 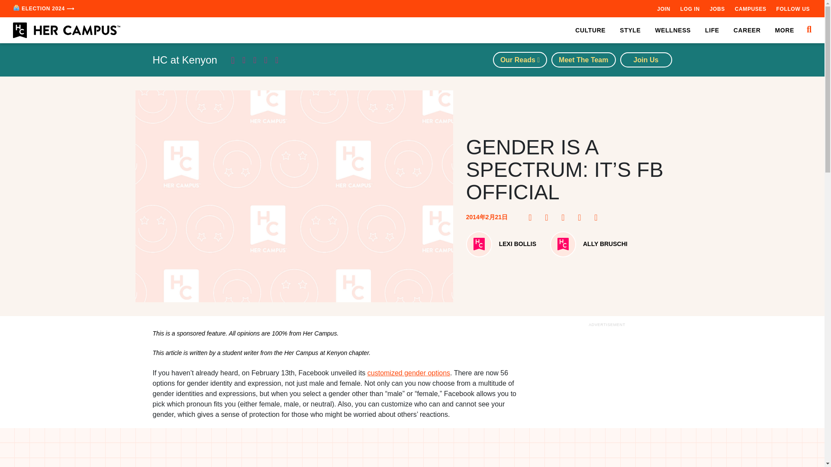 What do you see at coordinates (598, 218) in the screenshot?
I see `Email` at bounding box center [598, 218].